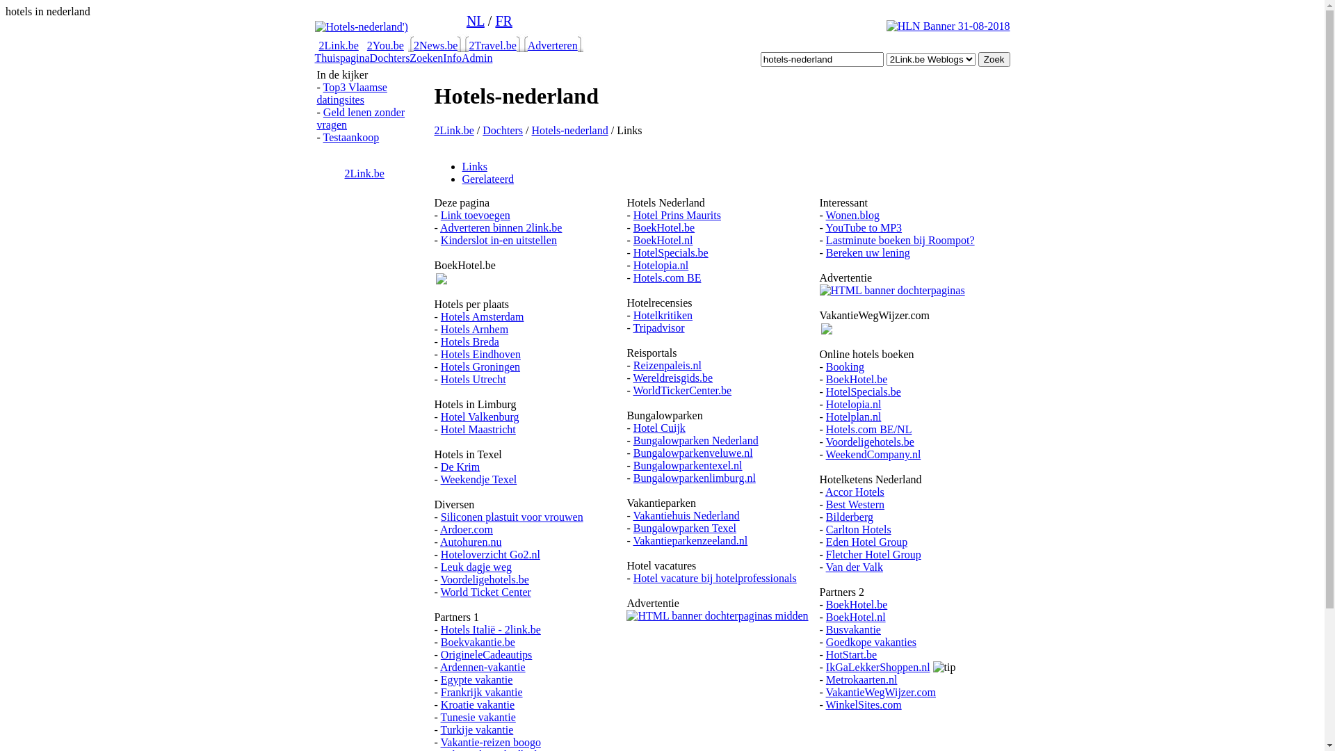  What do you see at coordinates (663, 228) in the screenshot?
I see `BoekHotel.be` at bounding box center [663, 228].